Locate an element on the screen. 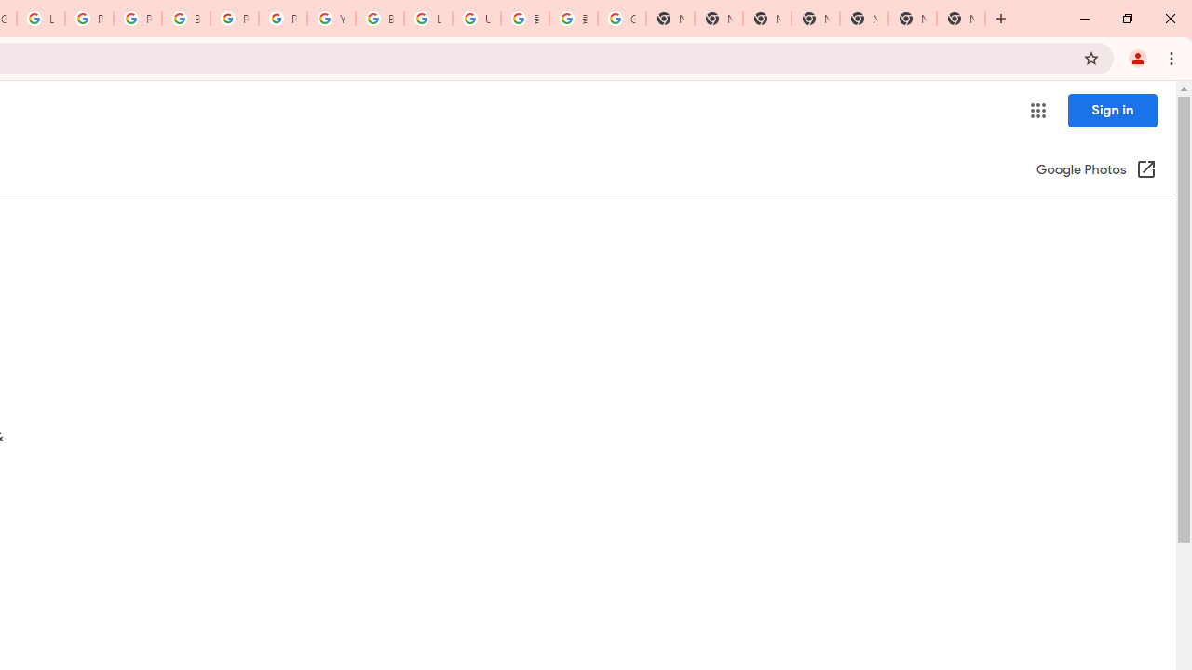 Image resolution: width=1192 pixels, height=670 pixels. Browse Chrome as a guest - Computer - Google Chrome Help is located at coordinates (379, 19).